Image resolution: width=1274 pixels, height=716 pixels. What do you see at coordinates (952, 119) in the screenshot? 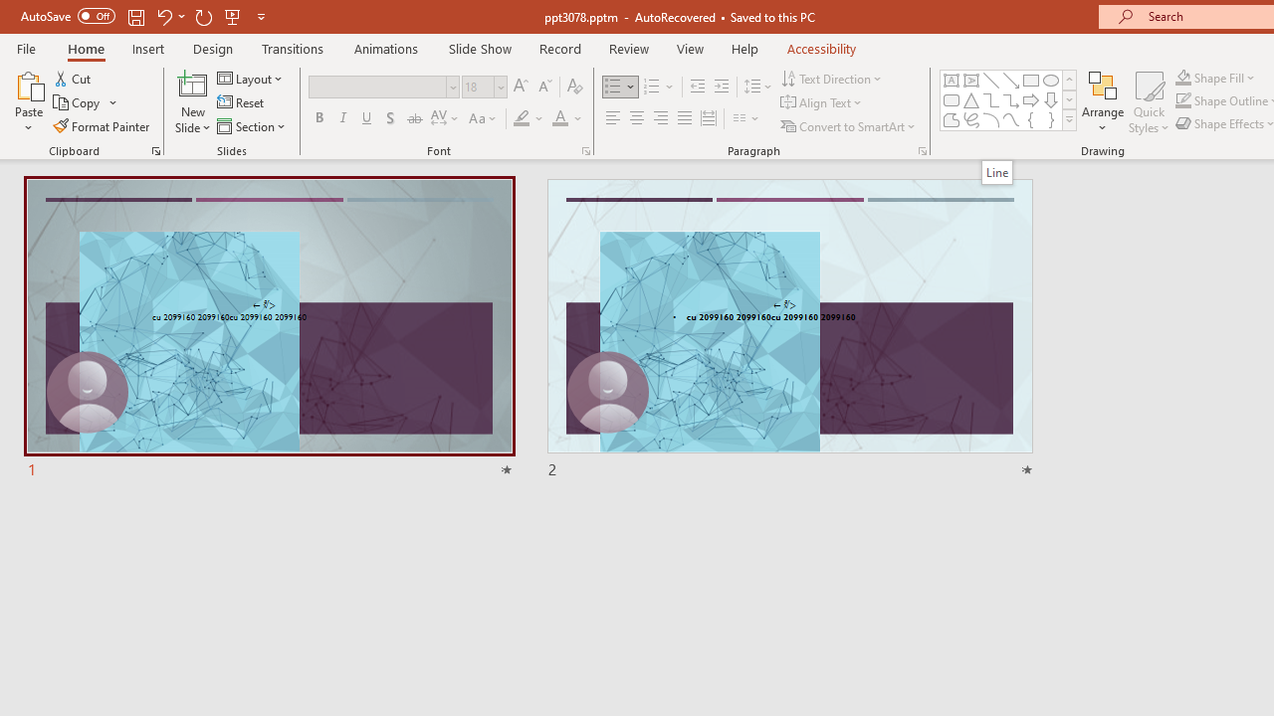
I see `Freeform: Shape` at bounding box center [952, 119].